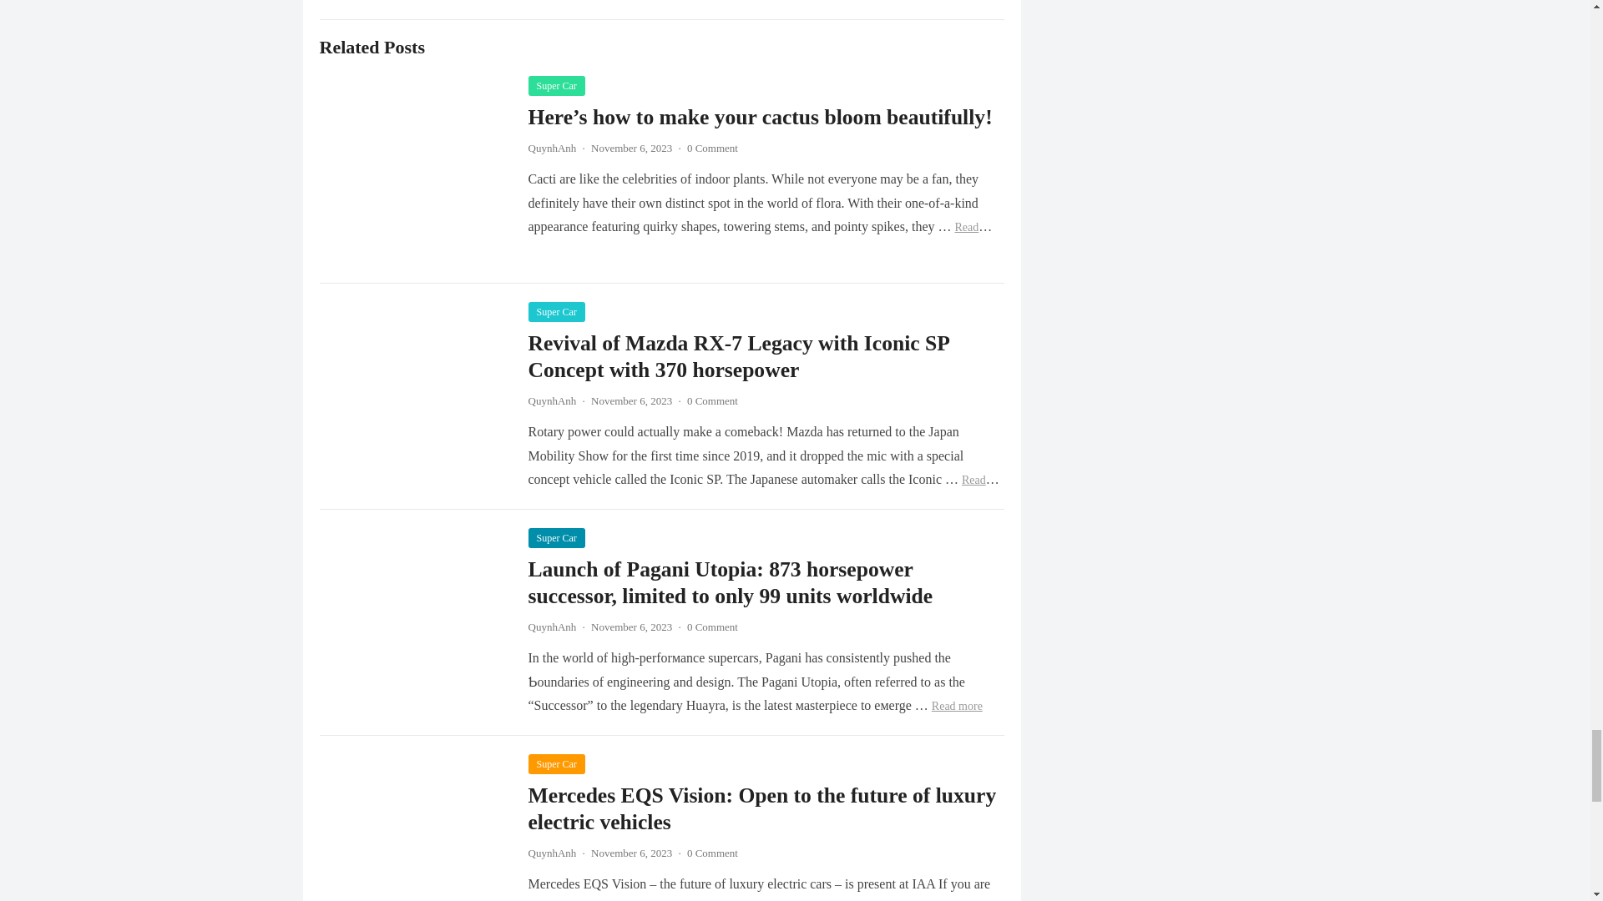 Image resolution: width=1603 pixels, height=901 pixels. I want to click on QuynhAnh, so click(551, 627).